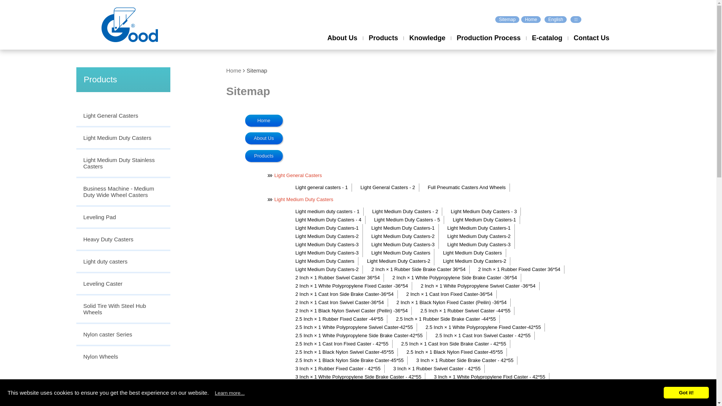 The height and width of the screenshot is (406, 722). Describe the element at coordinates (264, 156) in the screenshot. I see `Products` at that location.